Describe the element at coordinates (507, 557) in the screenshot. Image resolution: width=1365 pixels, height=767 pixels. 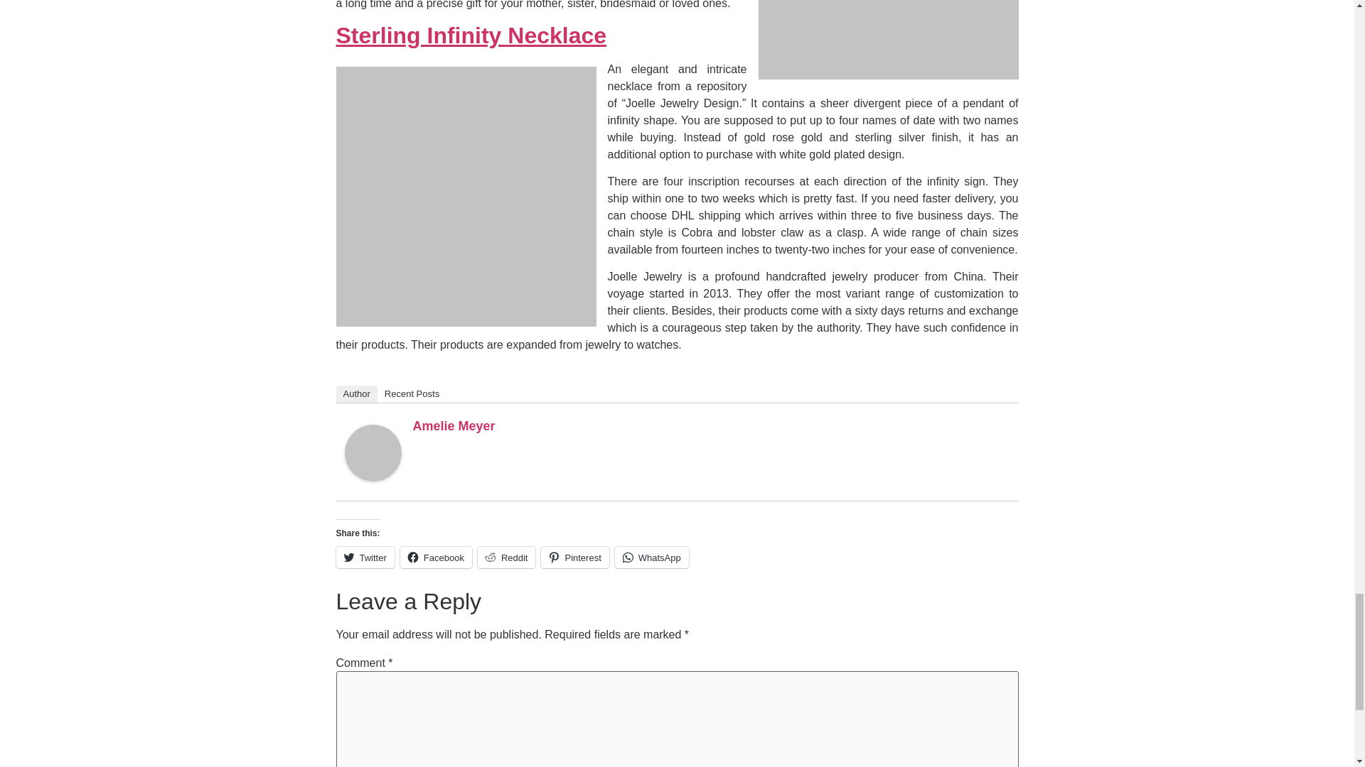
I see `Click to share on Reddit` at that location.